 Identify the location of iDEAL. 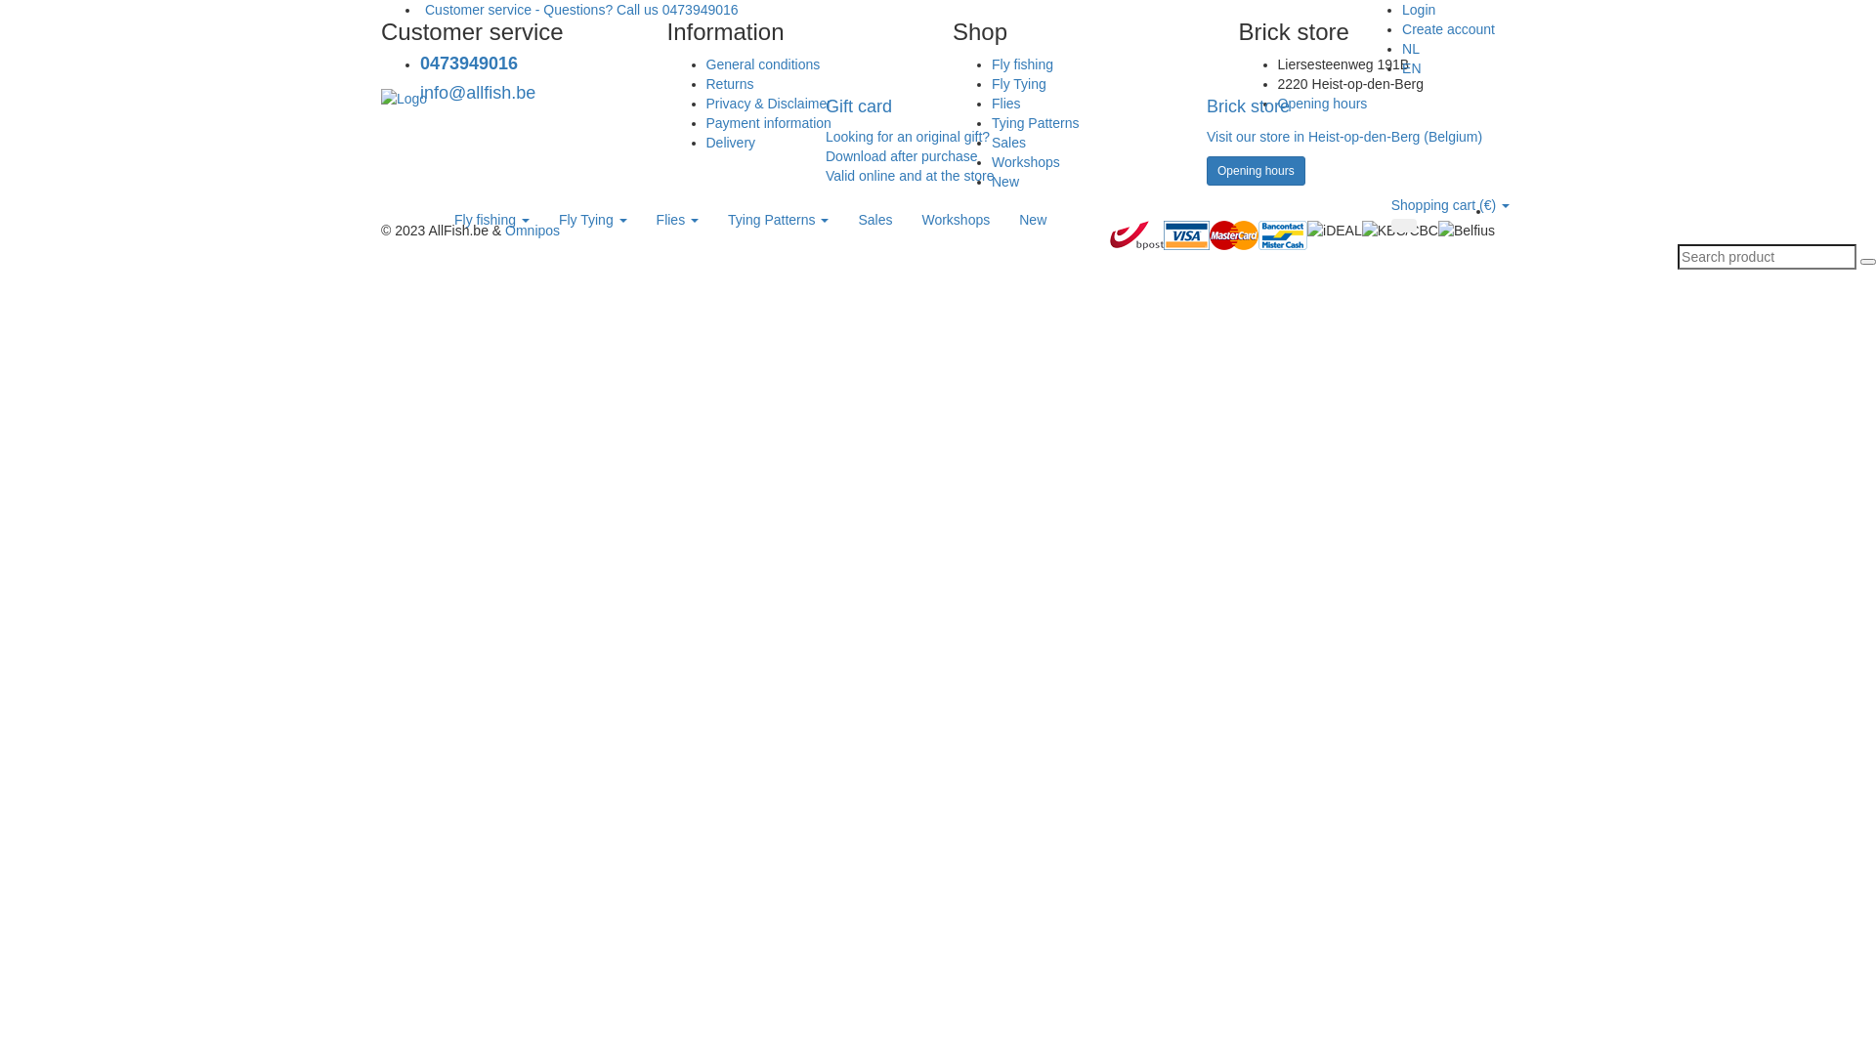
(1335, 231).